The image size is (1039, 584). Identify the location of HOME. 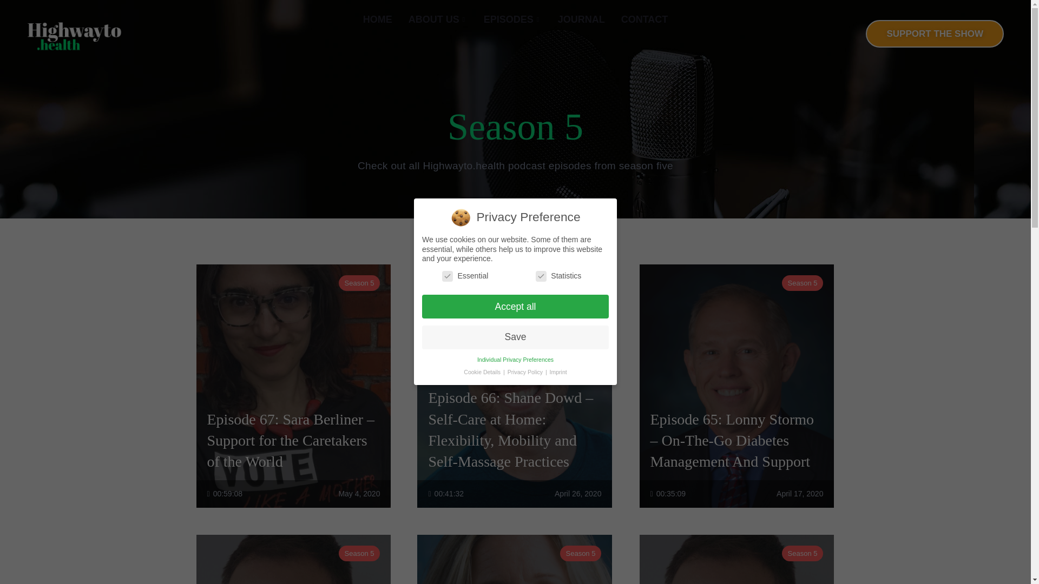
(378, 19).